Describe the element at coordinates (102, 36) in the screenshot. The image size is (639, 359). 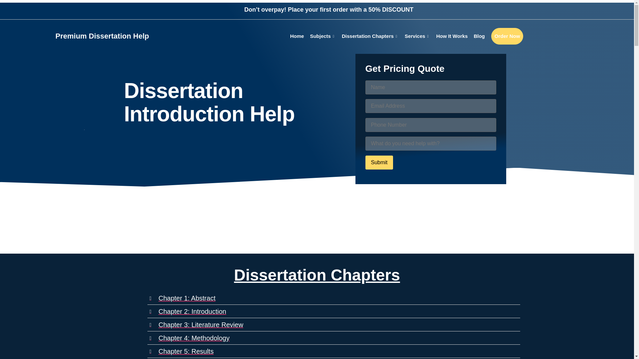
I see `Premium Dissertation Help` at that location.